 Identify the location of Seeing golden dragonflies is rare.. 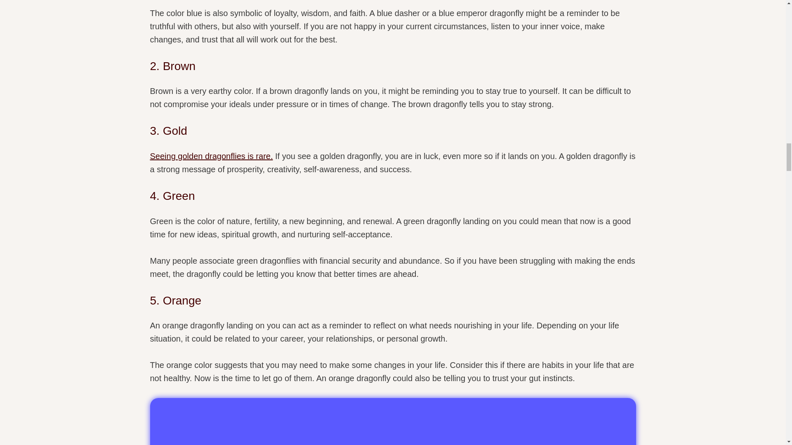
(212, 156).